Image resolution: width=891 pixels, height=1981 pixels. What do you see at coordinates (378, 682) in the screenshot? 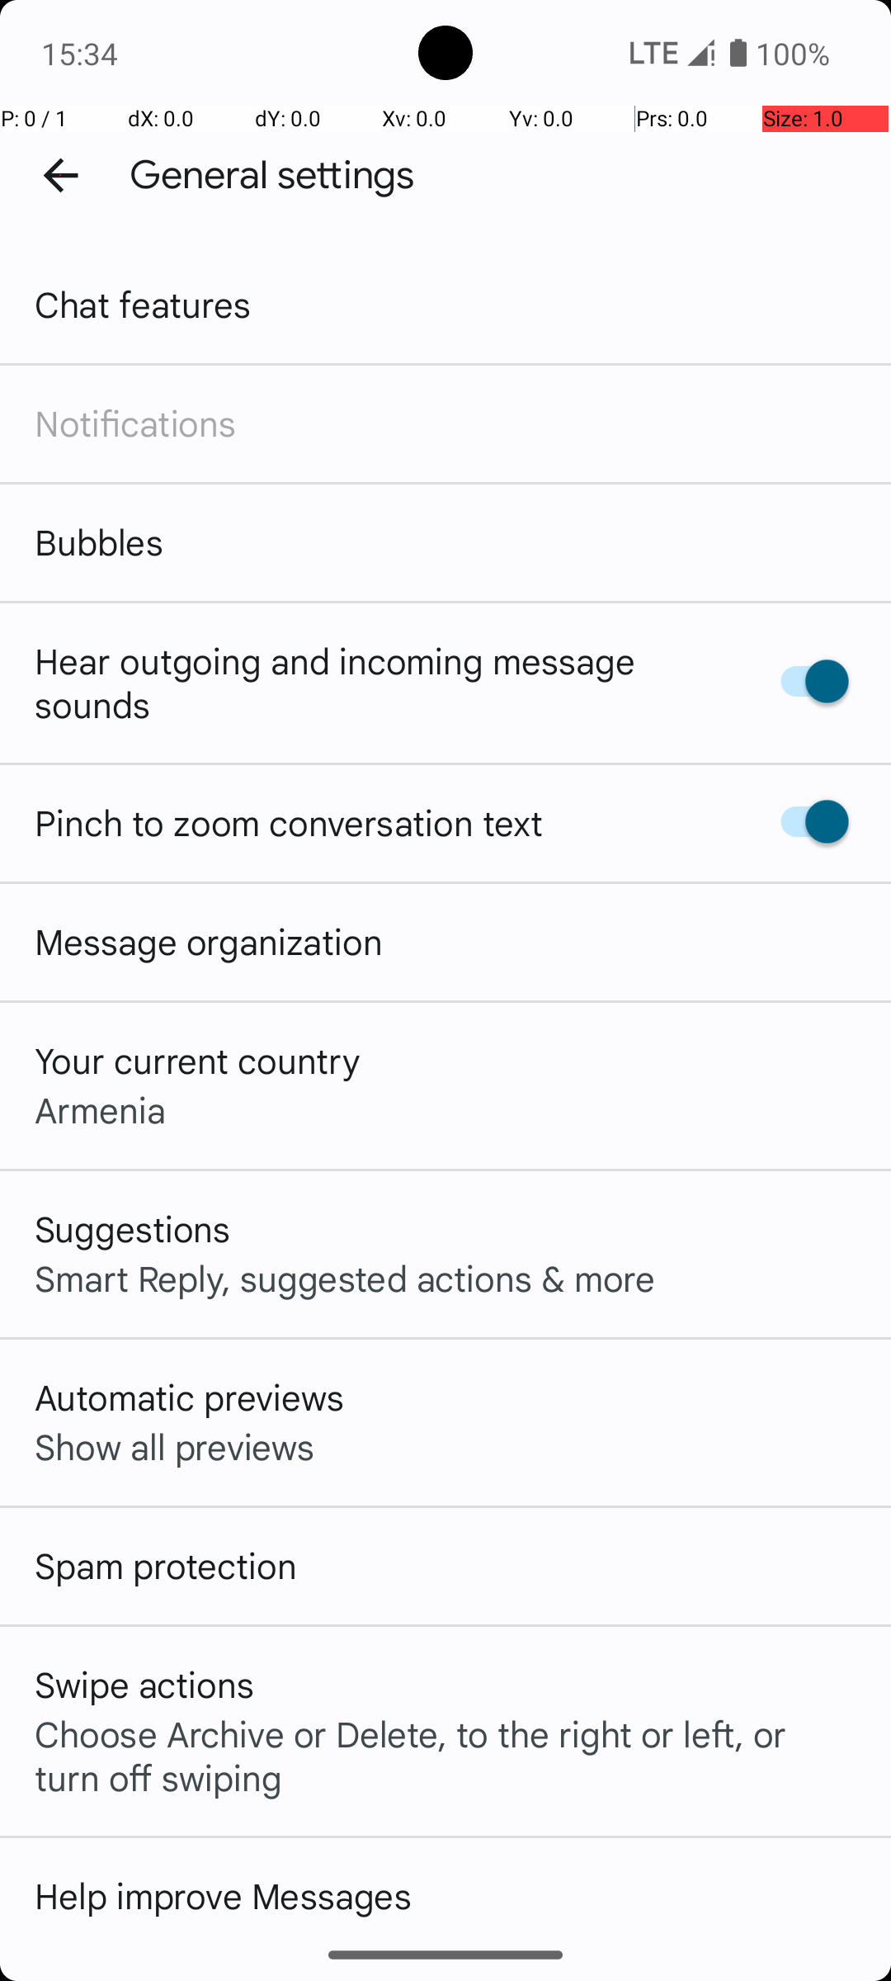
I see `Hear outgoing and incoming message sounds` at bounding box center [378, 682].